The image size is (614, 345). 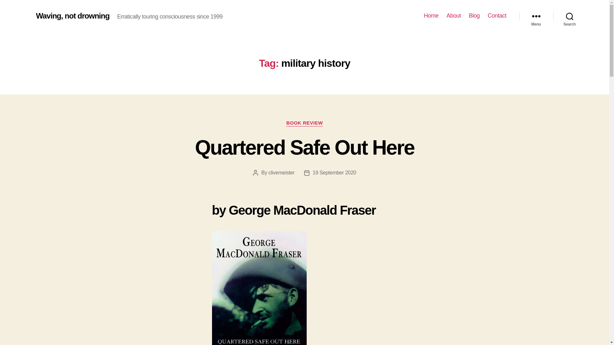 I want to click on Menu, so click(x=536, y=16).